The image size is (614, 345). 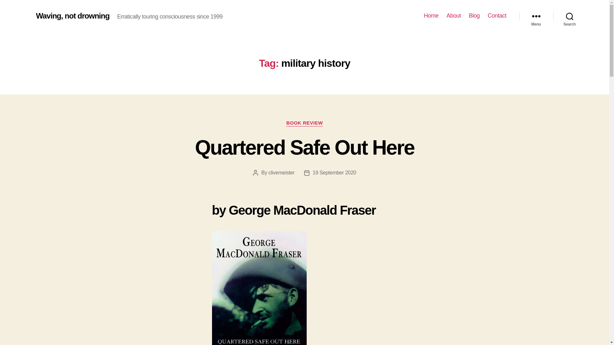 I want to click on Menu, so click(x=536, y=16).